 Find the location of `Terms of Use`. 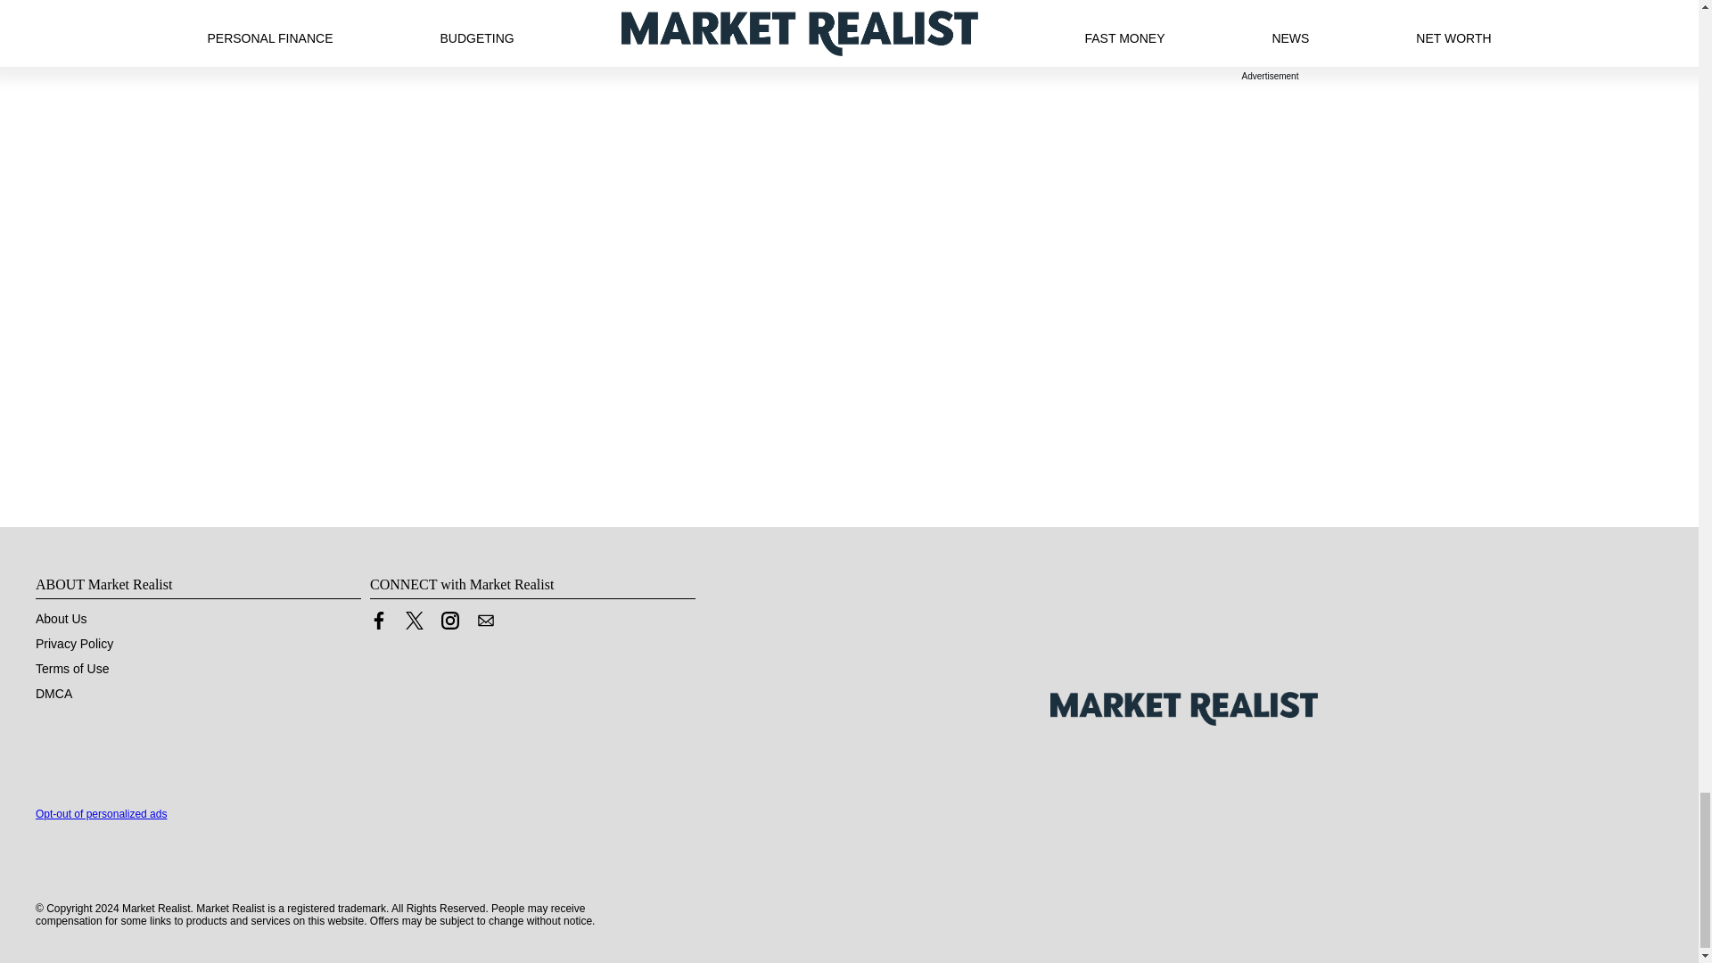

Terms of Use is located at coordinates (72, 669).